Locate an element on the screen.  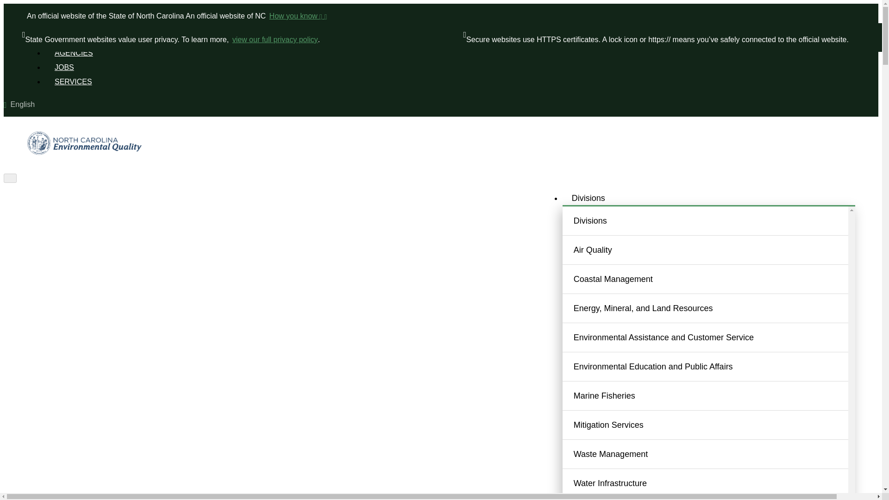
Waste Management is located at coordinates (716, 454).